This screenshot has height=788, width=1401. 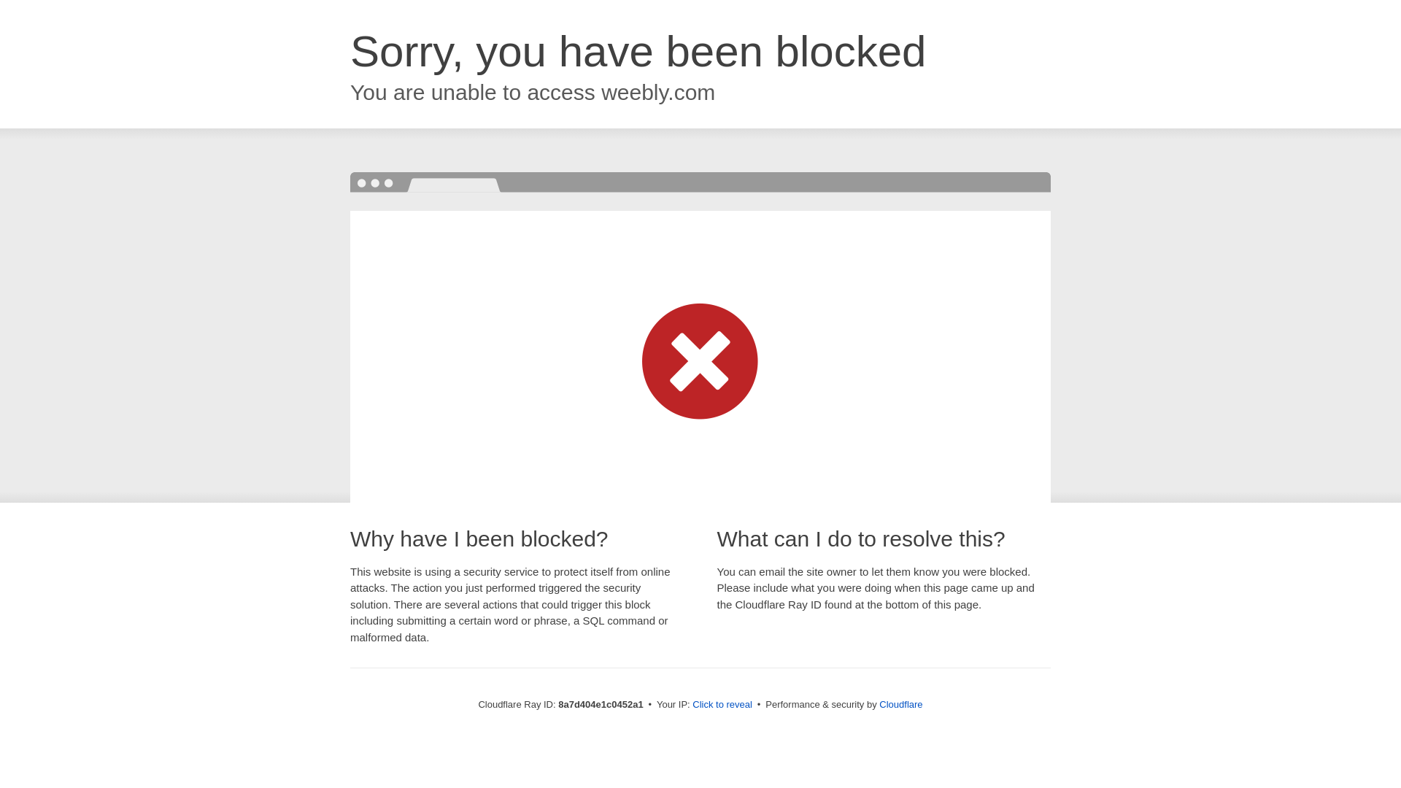 What do you see at coordinates (722, 705) in the screenshot?
I see `Click to reveal` at bounding box center [722, 705].